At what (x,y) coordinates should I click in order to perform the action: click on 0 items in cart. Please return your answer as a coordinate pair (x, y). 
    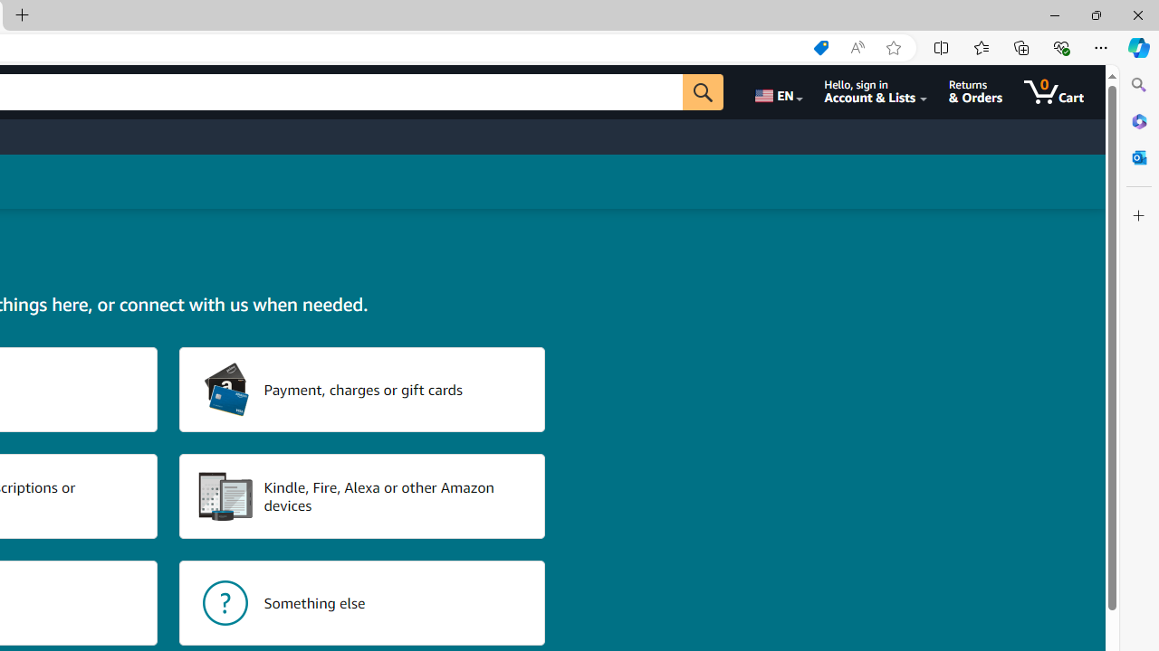
    Looking at the image, I should click on (1054, 92).